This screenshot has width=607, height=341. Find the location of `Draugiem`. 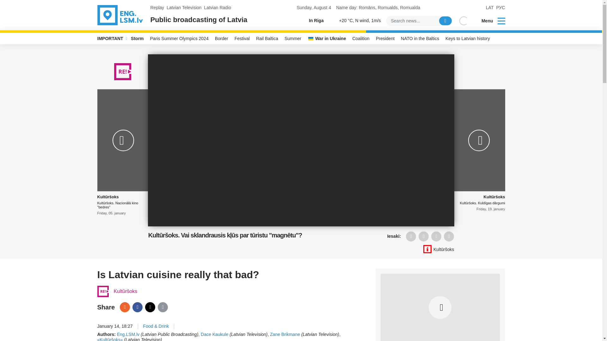

Draugiem is located at coordinates (411, 236).